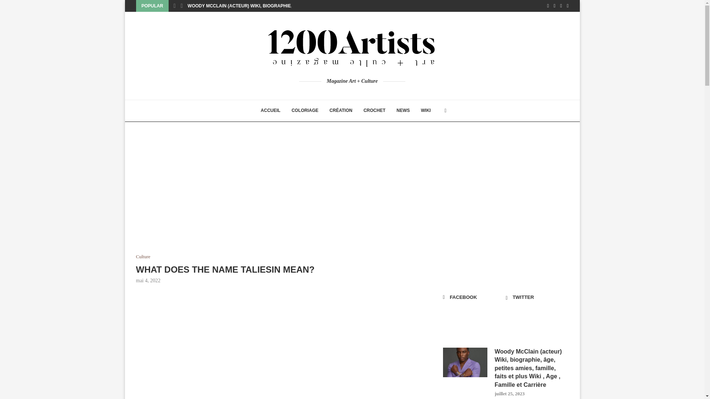 Image resolution: width=710 pixels, height=399 pixels. What do you see at coordinates (426, 111) in the screenshot?
I see `WIKI` at bounding box center [426, 111].